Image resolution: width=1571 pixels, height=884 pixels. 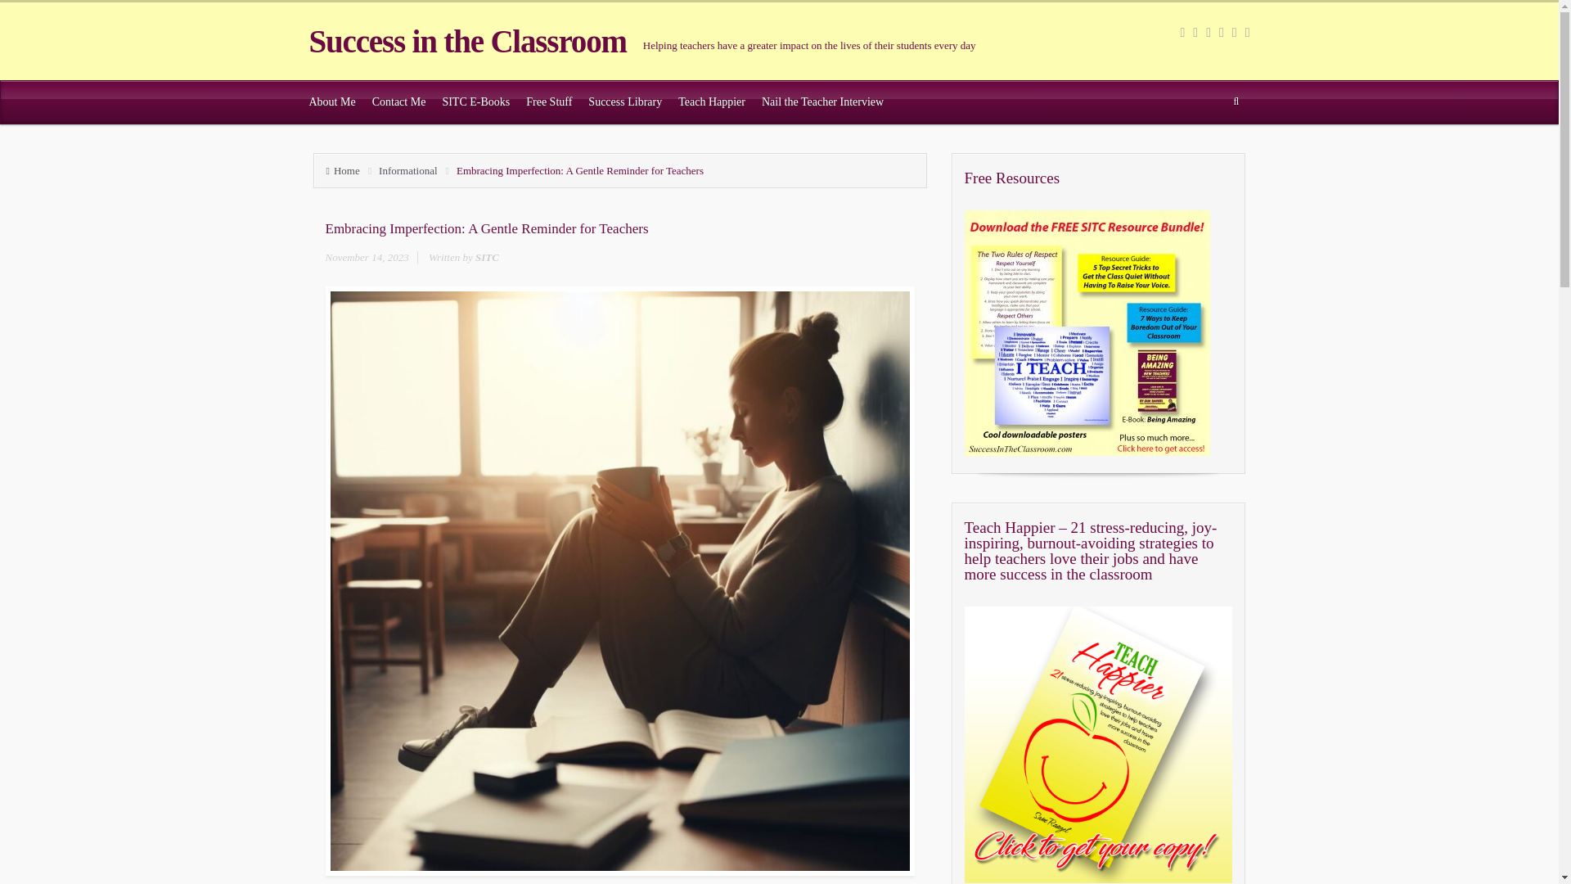 I want to click on View all posts by SITC, so click(x=488, y=257).